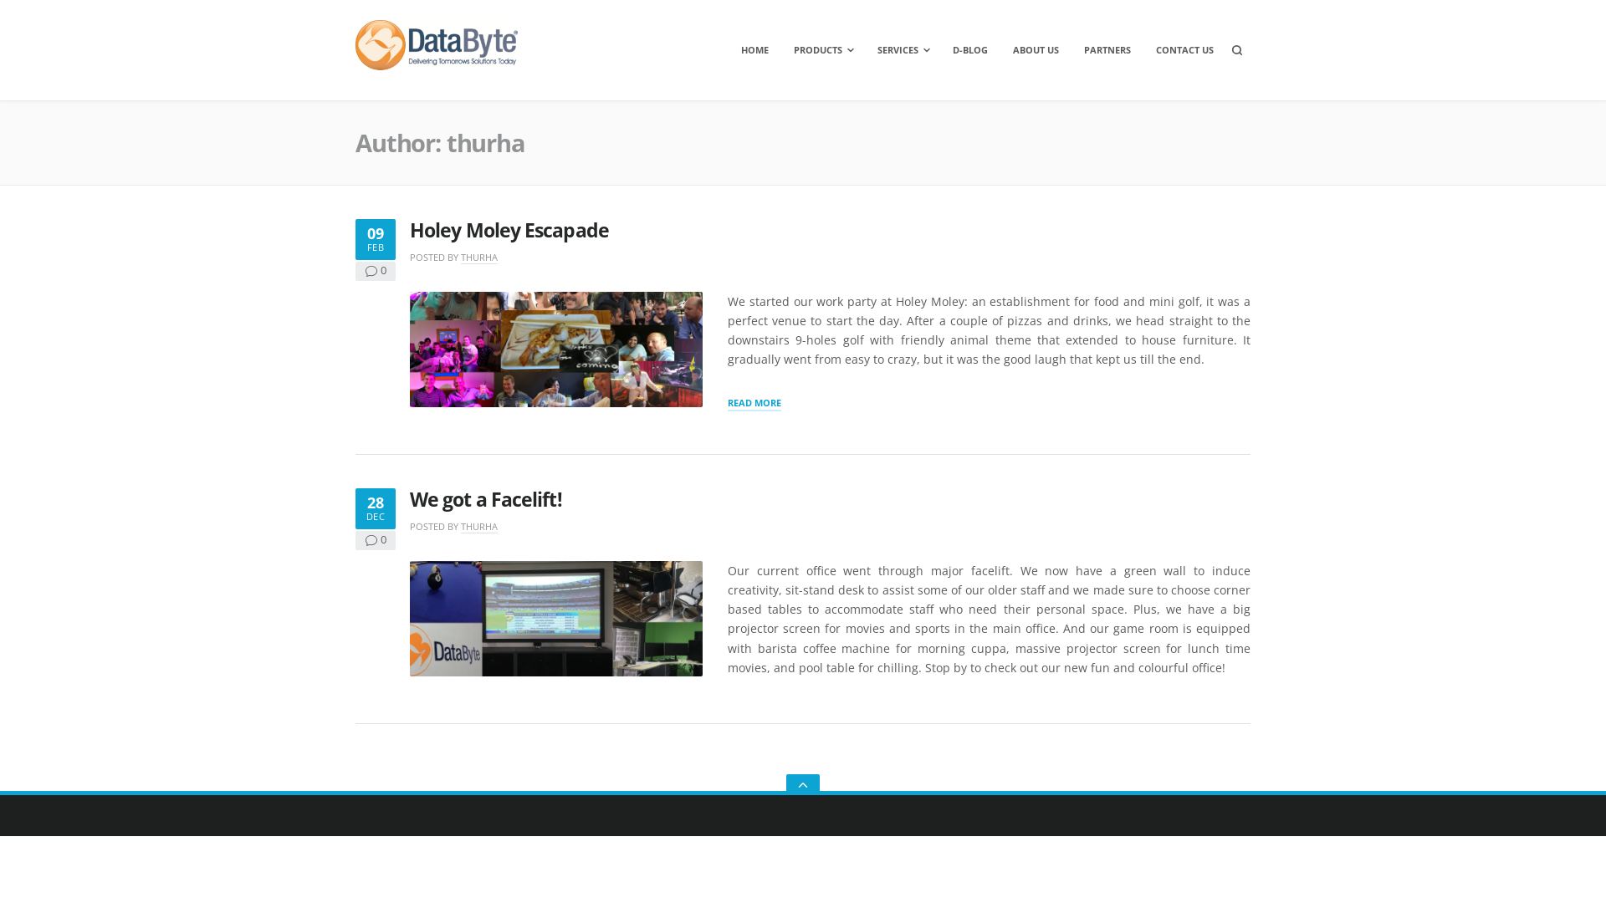 This screenshot has width=1606, height=903. I want to click on THURHA, so click(479, 527).